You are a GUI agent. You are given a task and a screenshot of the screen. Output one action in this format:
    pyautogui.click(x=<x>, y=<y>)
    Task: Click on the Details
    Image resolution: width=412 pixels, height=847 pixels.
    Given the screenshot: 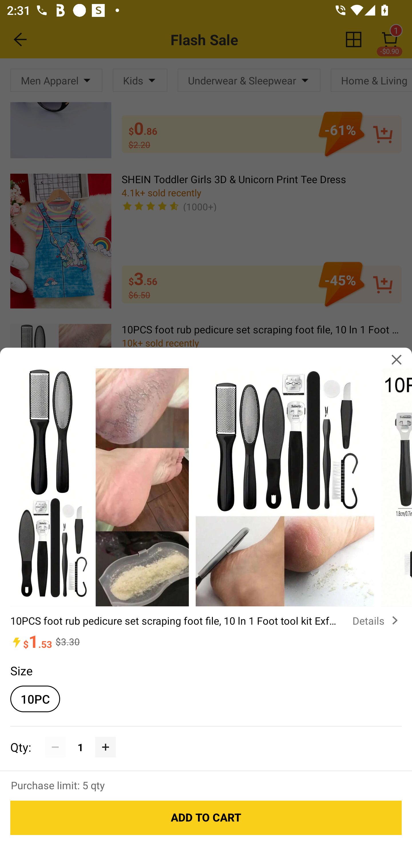 What is the action you would take?
    pyautogui.click(x=377, y=620)
    